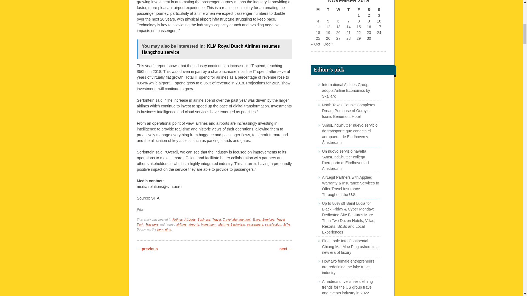 The height and width of the screenshot is (296, 527). I want to click on Saturday, so click(368, 10).